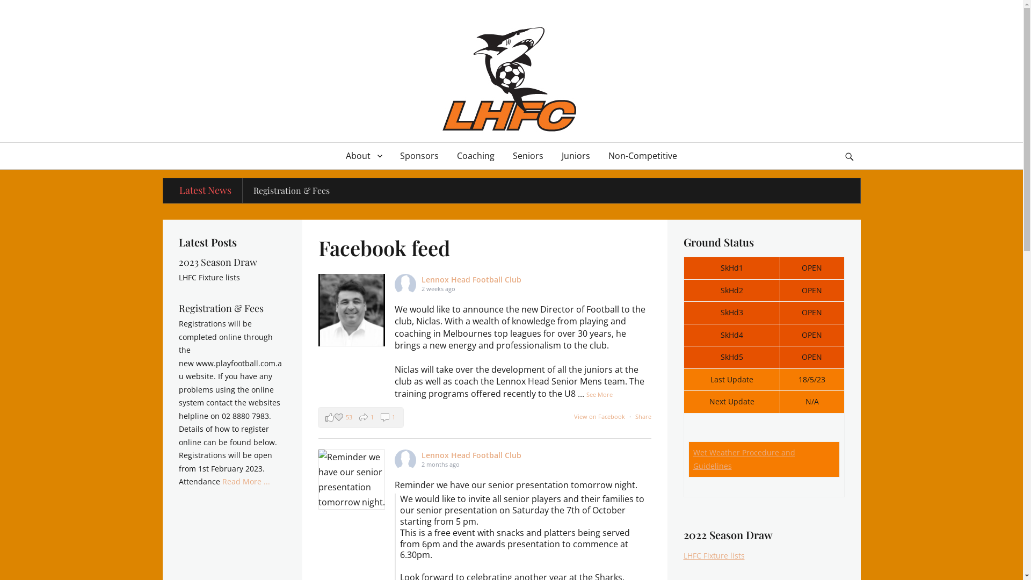  Describe the element at coordinates (246, 481) in the screenshot. I see `Read More ...` at that location.